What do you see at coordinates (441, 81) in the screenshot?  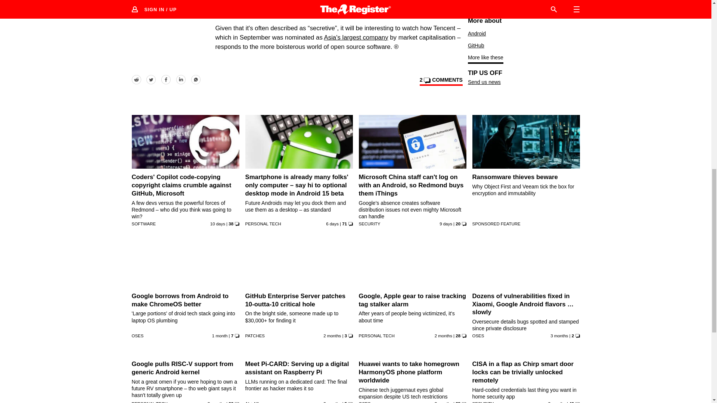 I see `View comments on this article` at bounding box center [441, 81].